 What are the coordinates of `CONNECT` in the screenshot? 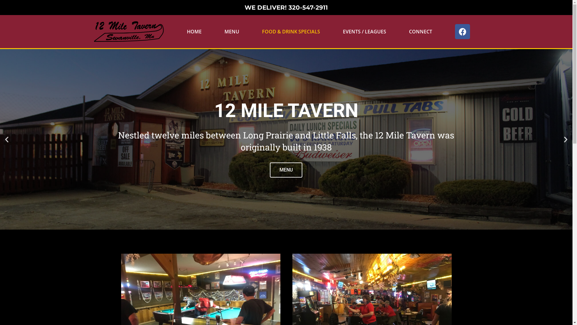 It's located at (421, 32).